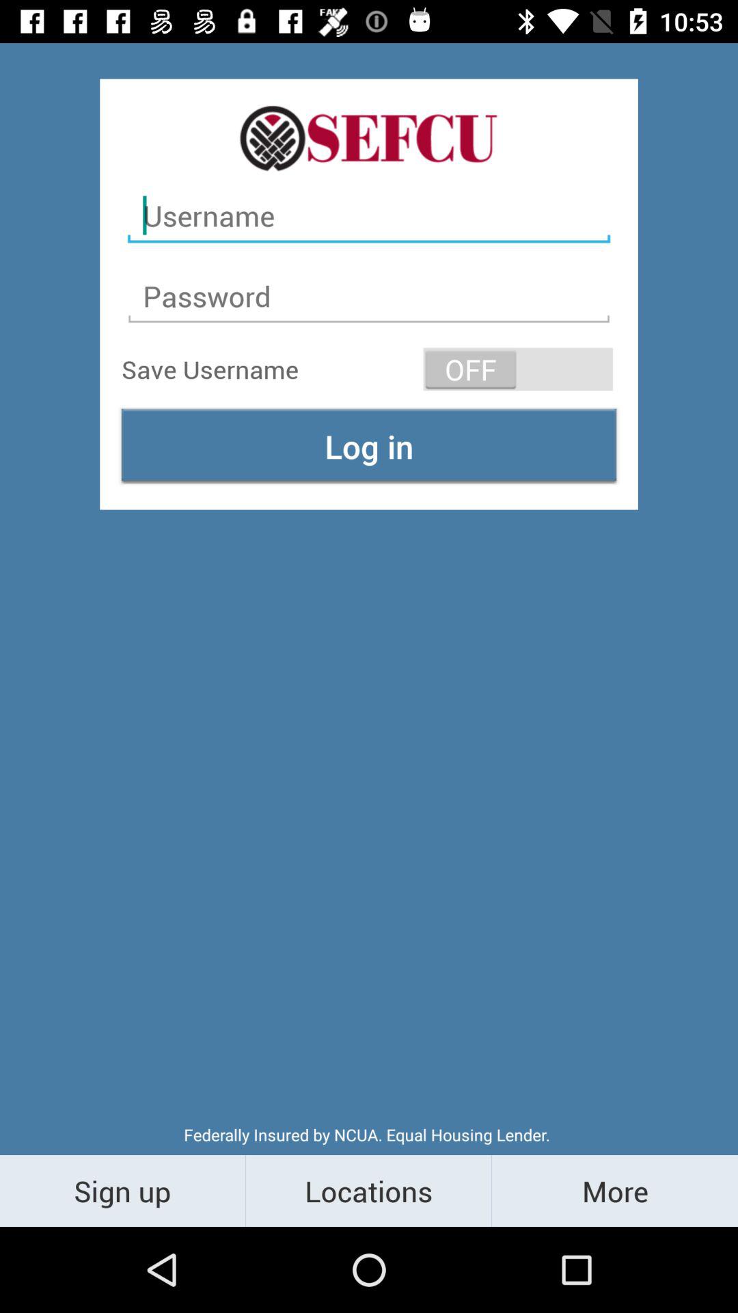  What do you see at coordinates (369, 446) in the screenshot?
I see `jump to log in item` at bounding box center [369, 446].